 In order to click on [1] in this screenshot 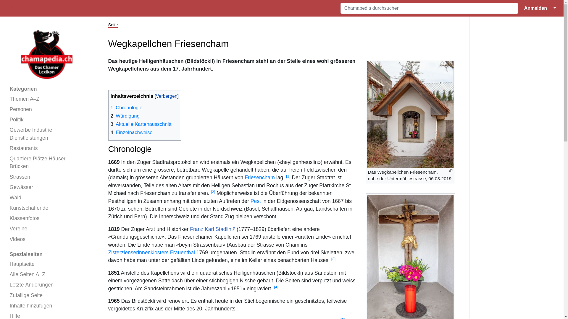, I will do `click(288, 176)`.